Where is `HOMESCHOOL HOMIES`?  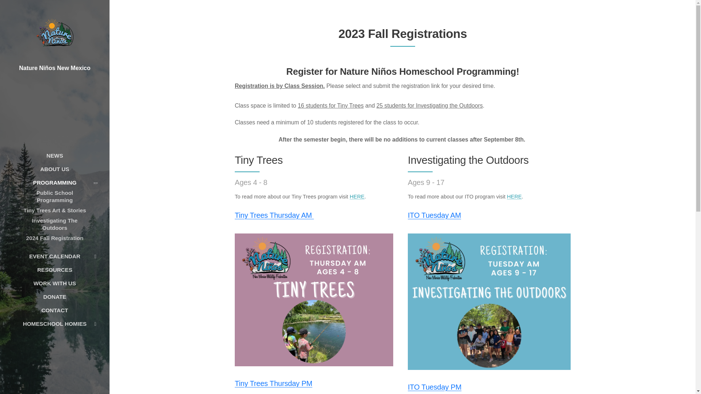
HOMESCHOOL HOMIES is located at coordinates (54, 323).